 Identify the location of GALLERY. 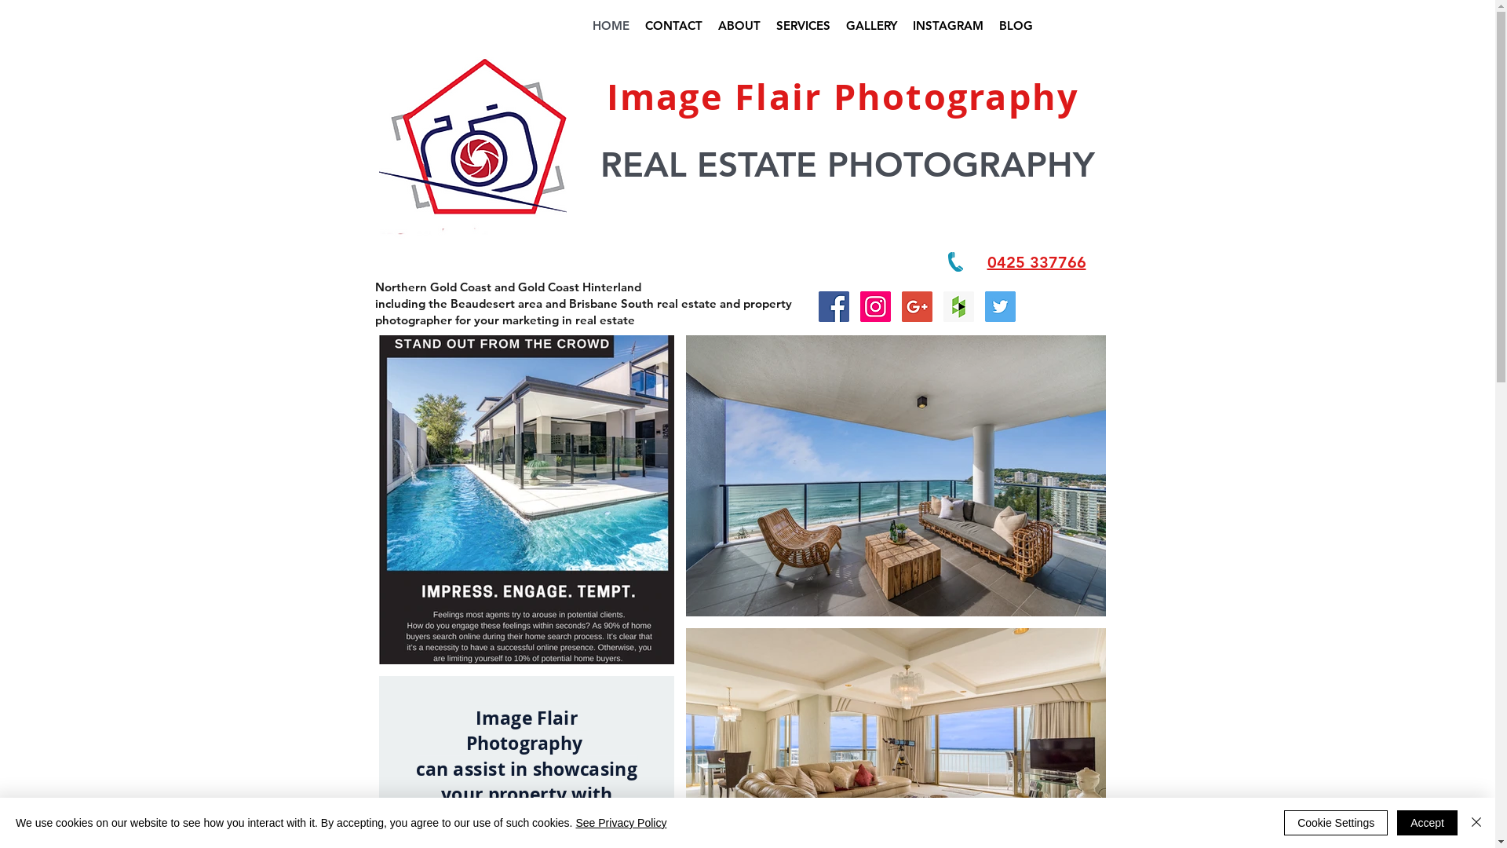
(871, 26).